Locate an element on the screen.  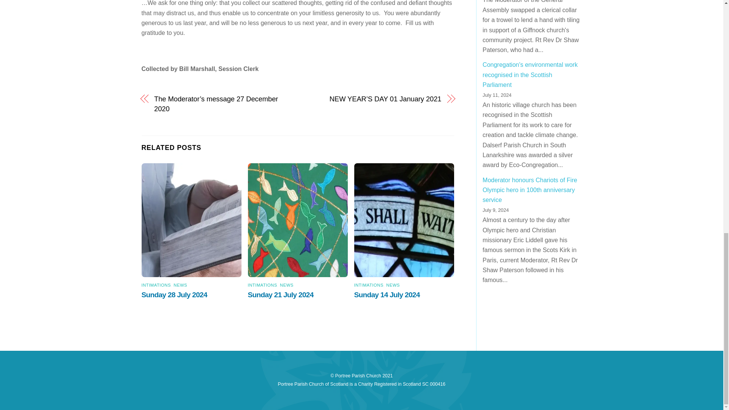
NEWS is located at coordinates (393, 285).